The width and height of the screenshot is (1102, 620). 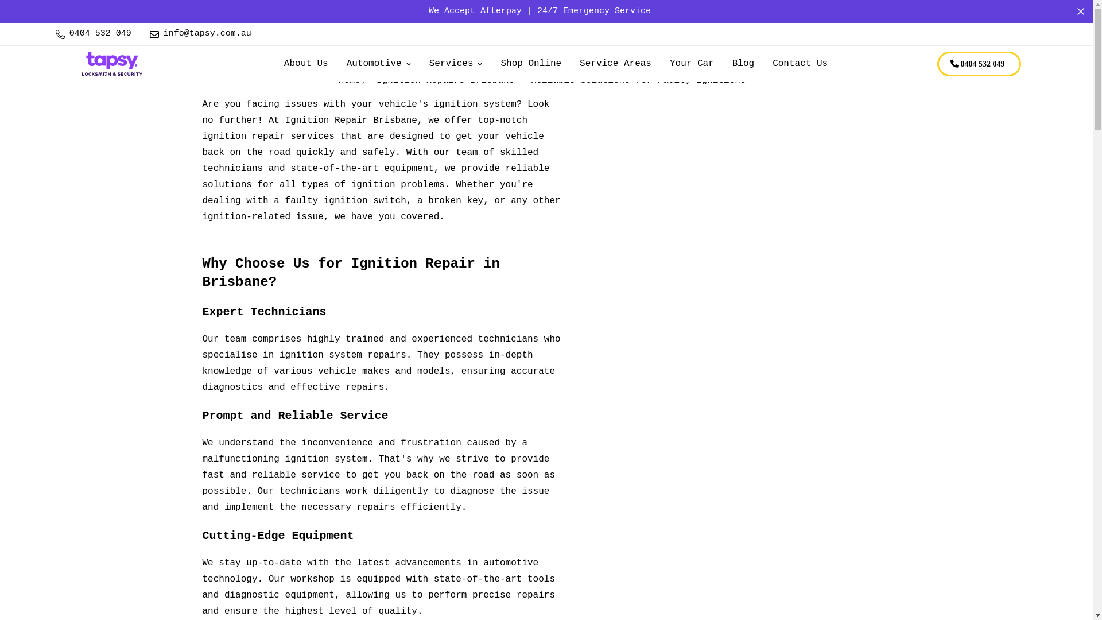 I want to click on Emergency Locksmith Brisbane, so click(x=111, y=64).